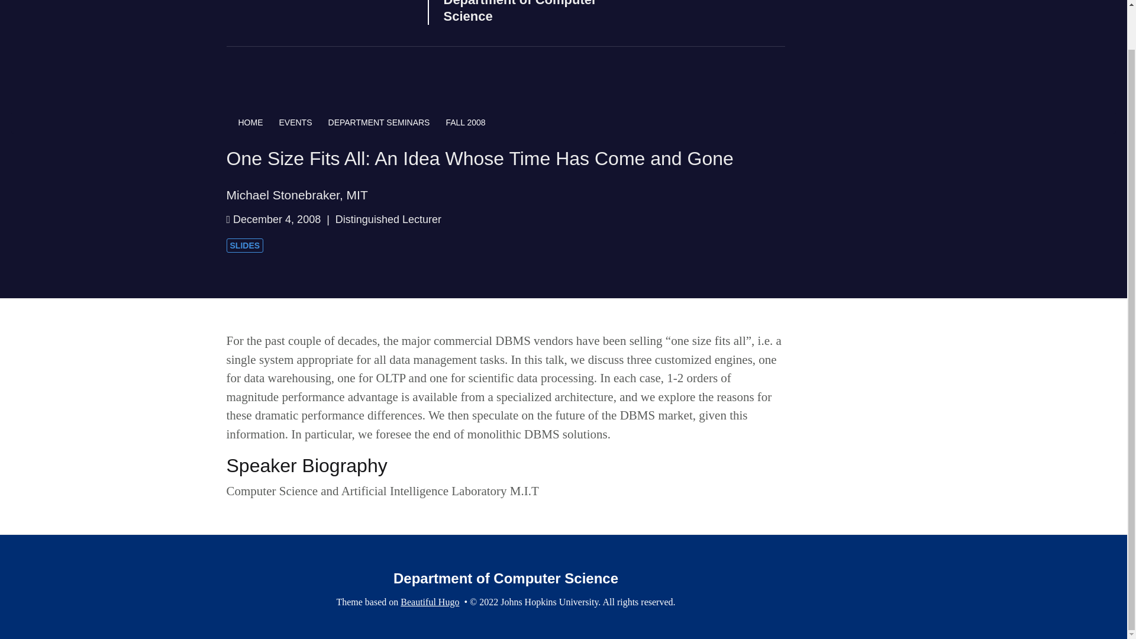  Describe the element at coordinates (319, 14) in the screenshot. I see `Department of Computer Science` at that location.